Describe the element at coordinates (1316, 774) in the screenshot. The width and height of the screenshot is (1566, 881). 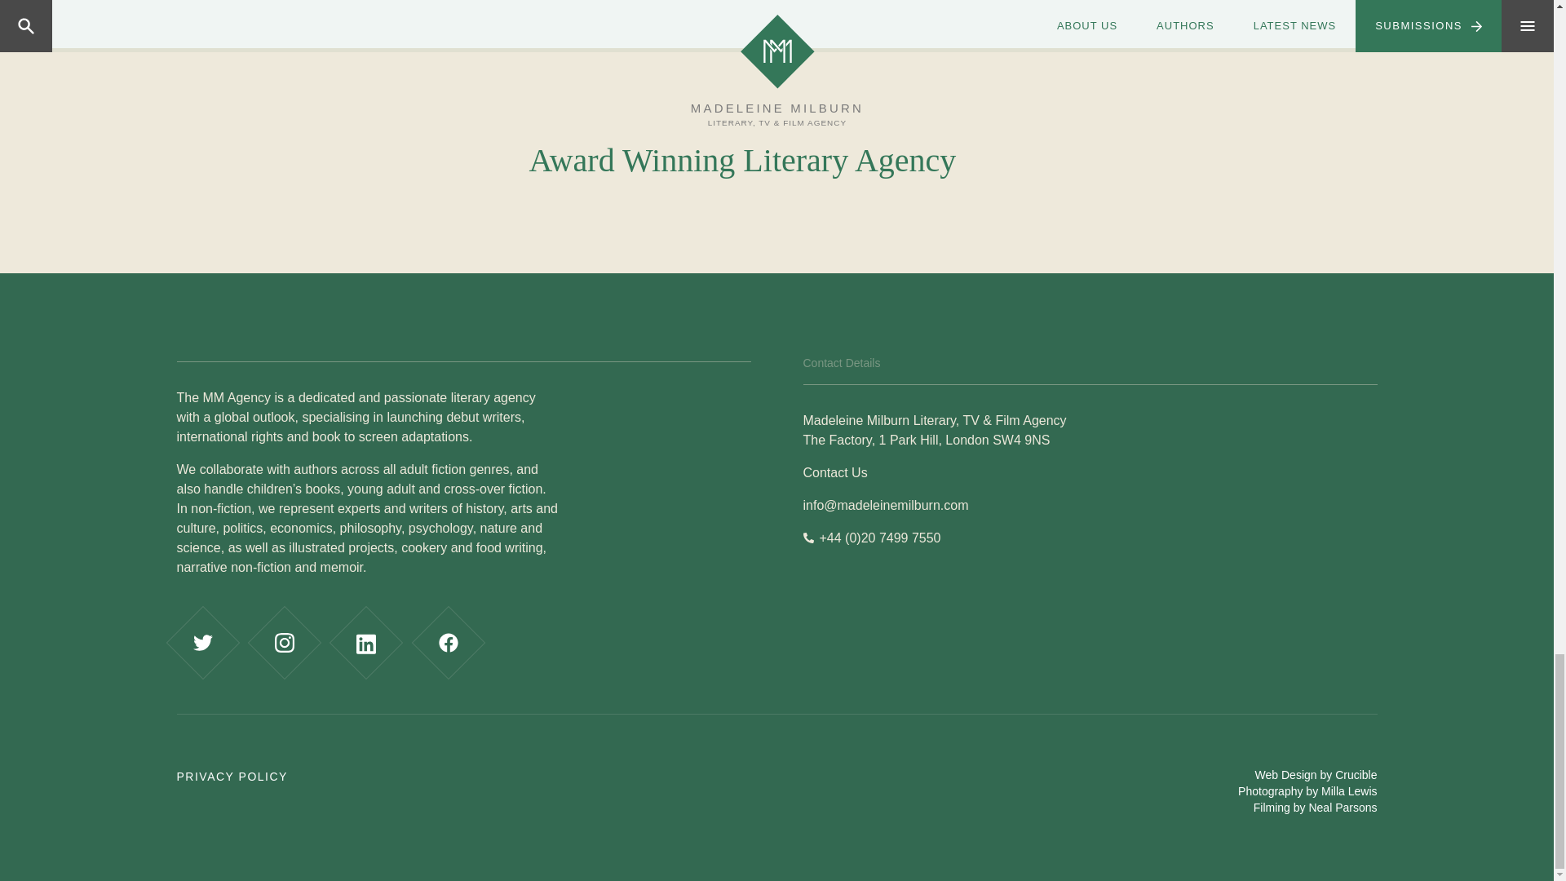
I see `Web Design by Crucible` at that location.